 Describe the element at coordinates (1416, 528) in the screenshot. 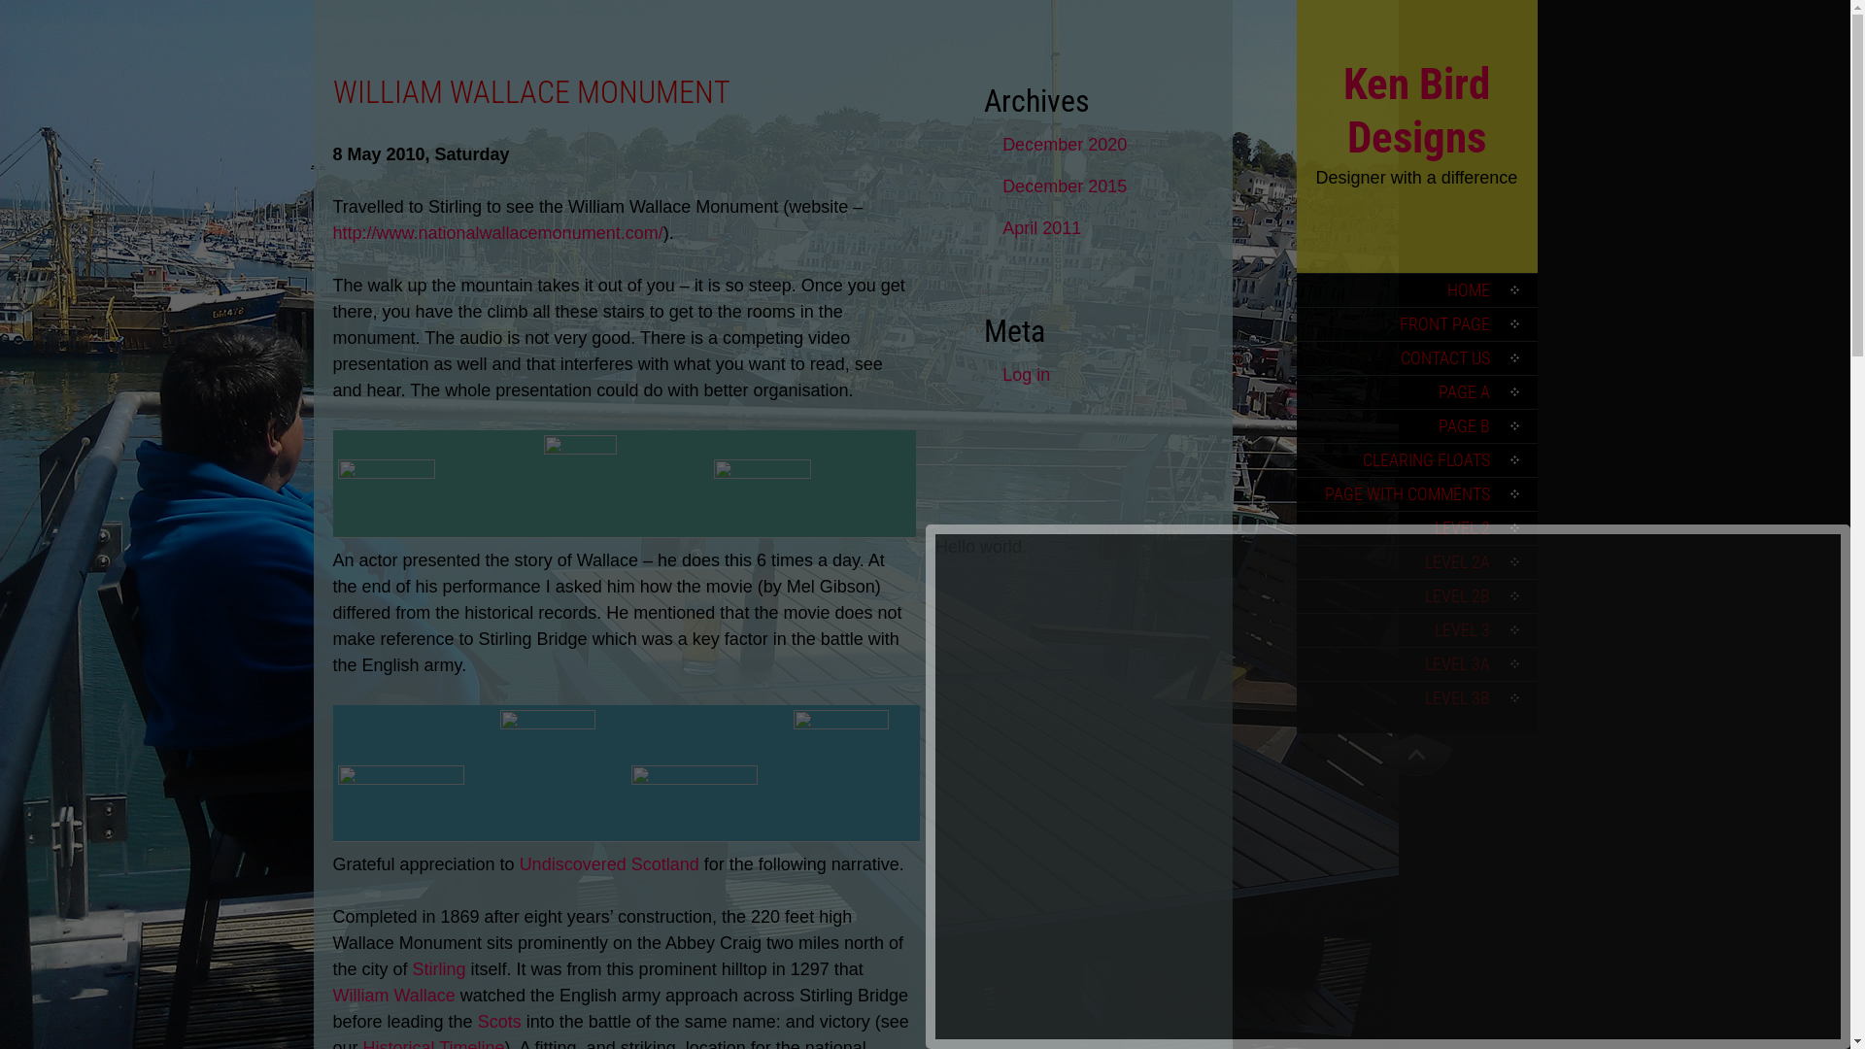

I see `LEVEL 2` at that location.